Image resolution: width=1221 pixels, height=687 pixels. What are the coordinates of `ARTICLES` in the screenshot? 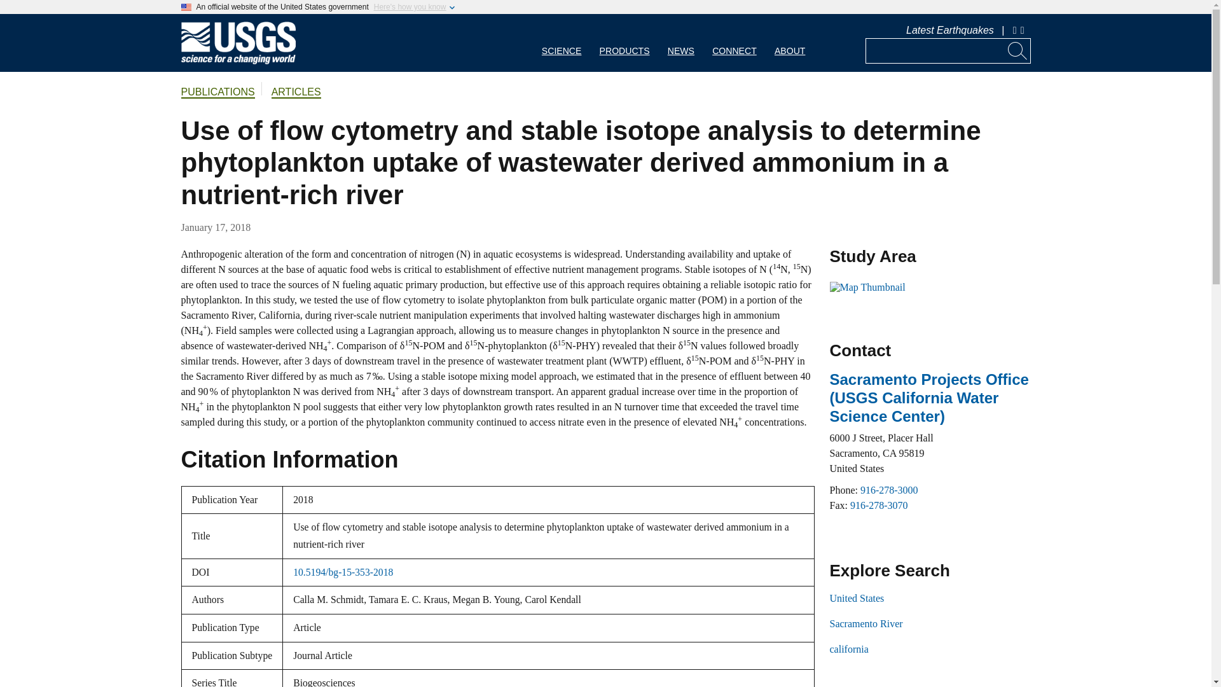 It's located at (296, 93).